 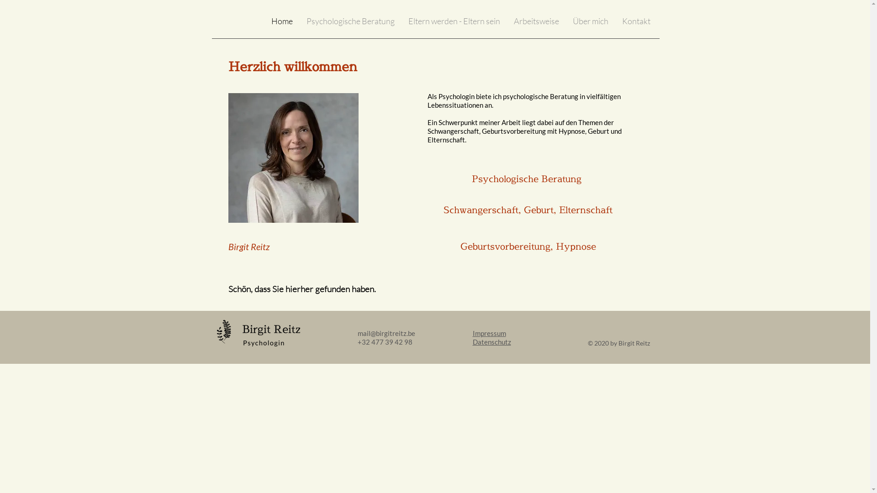 I want to click on Schwangerschaft, Geburt, Elternschaft, so click(x=528, y=210).